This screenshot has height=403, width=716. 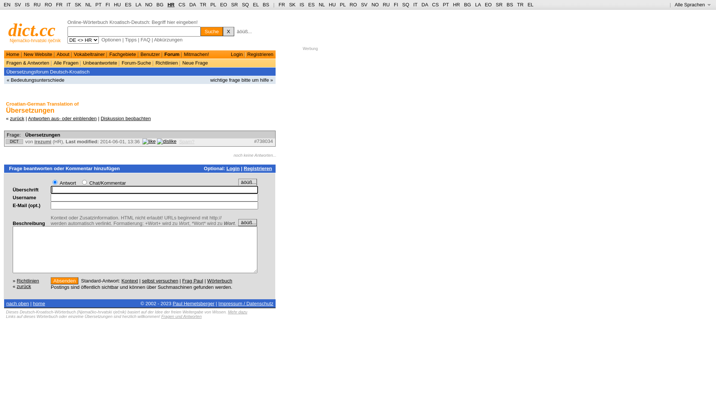 What do you see at coordinates (43, 142) in the screenshot?
I see `irezumi` at bounding box center [43, 142].